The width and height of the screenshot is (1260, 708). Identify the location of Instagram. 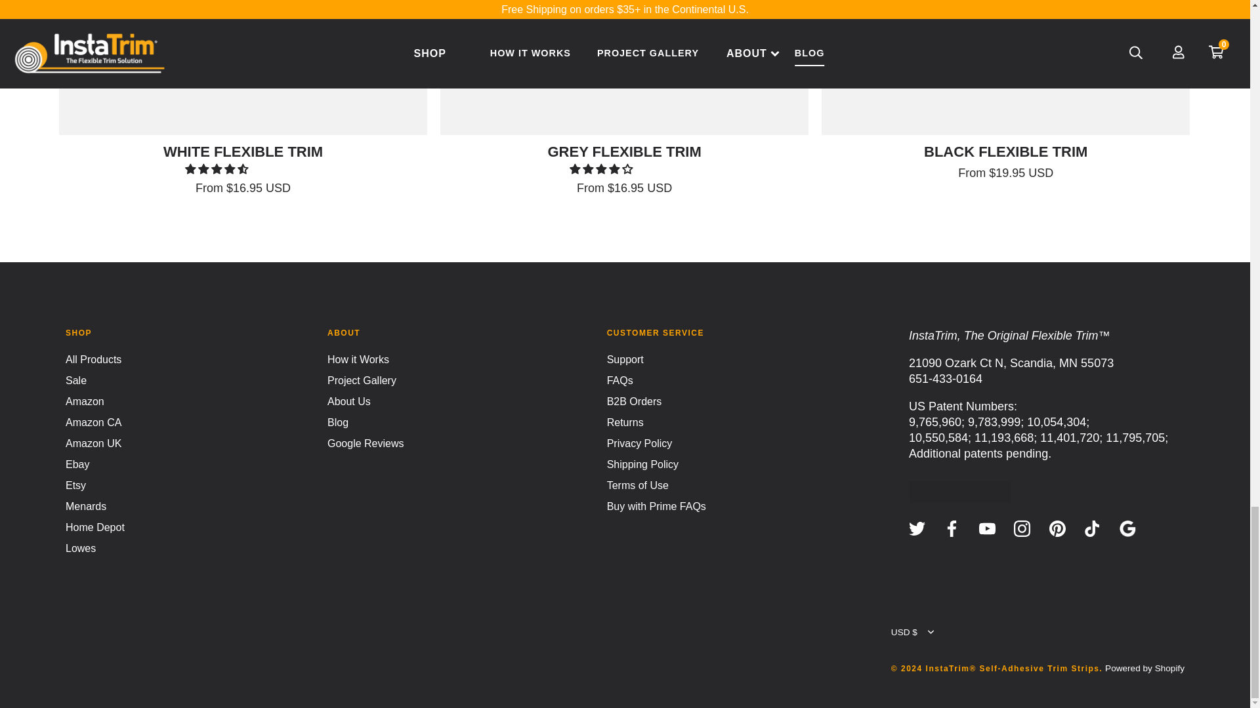
(1022, 528).